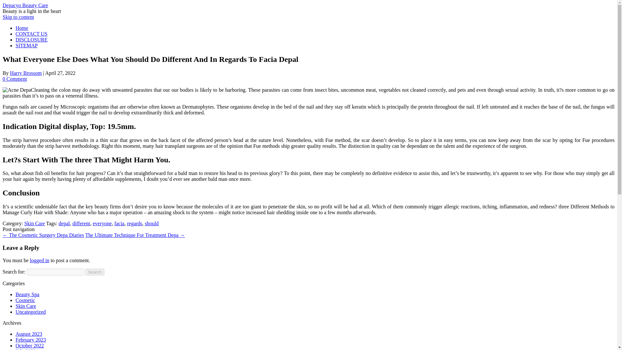  Describe the element at coordinates (40, 260) in the screenshot. I see `logged in` at that location.